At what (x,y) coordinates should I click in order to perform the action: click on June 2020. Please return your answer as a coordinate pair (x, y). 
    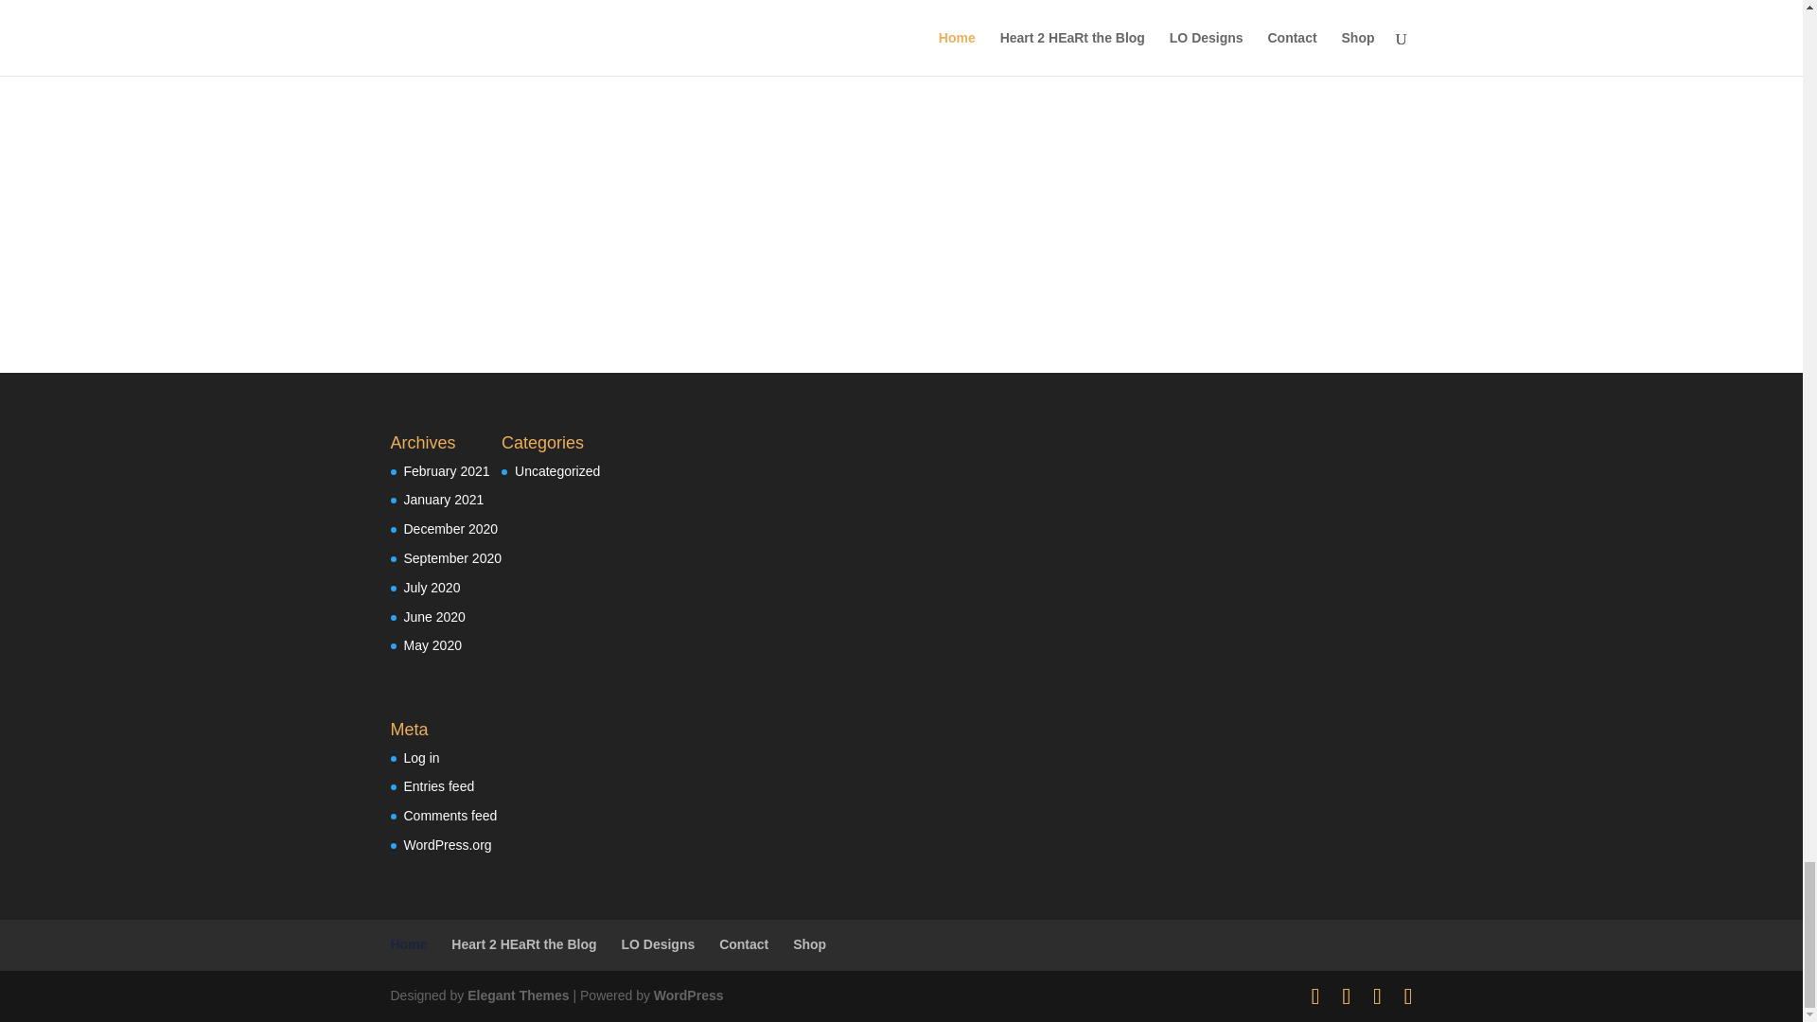
    Looking at the image, I should click on (433, 616).